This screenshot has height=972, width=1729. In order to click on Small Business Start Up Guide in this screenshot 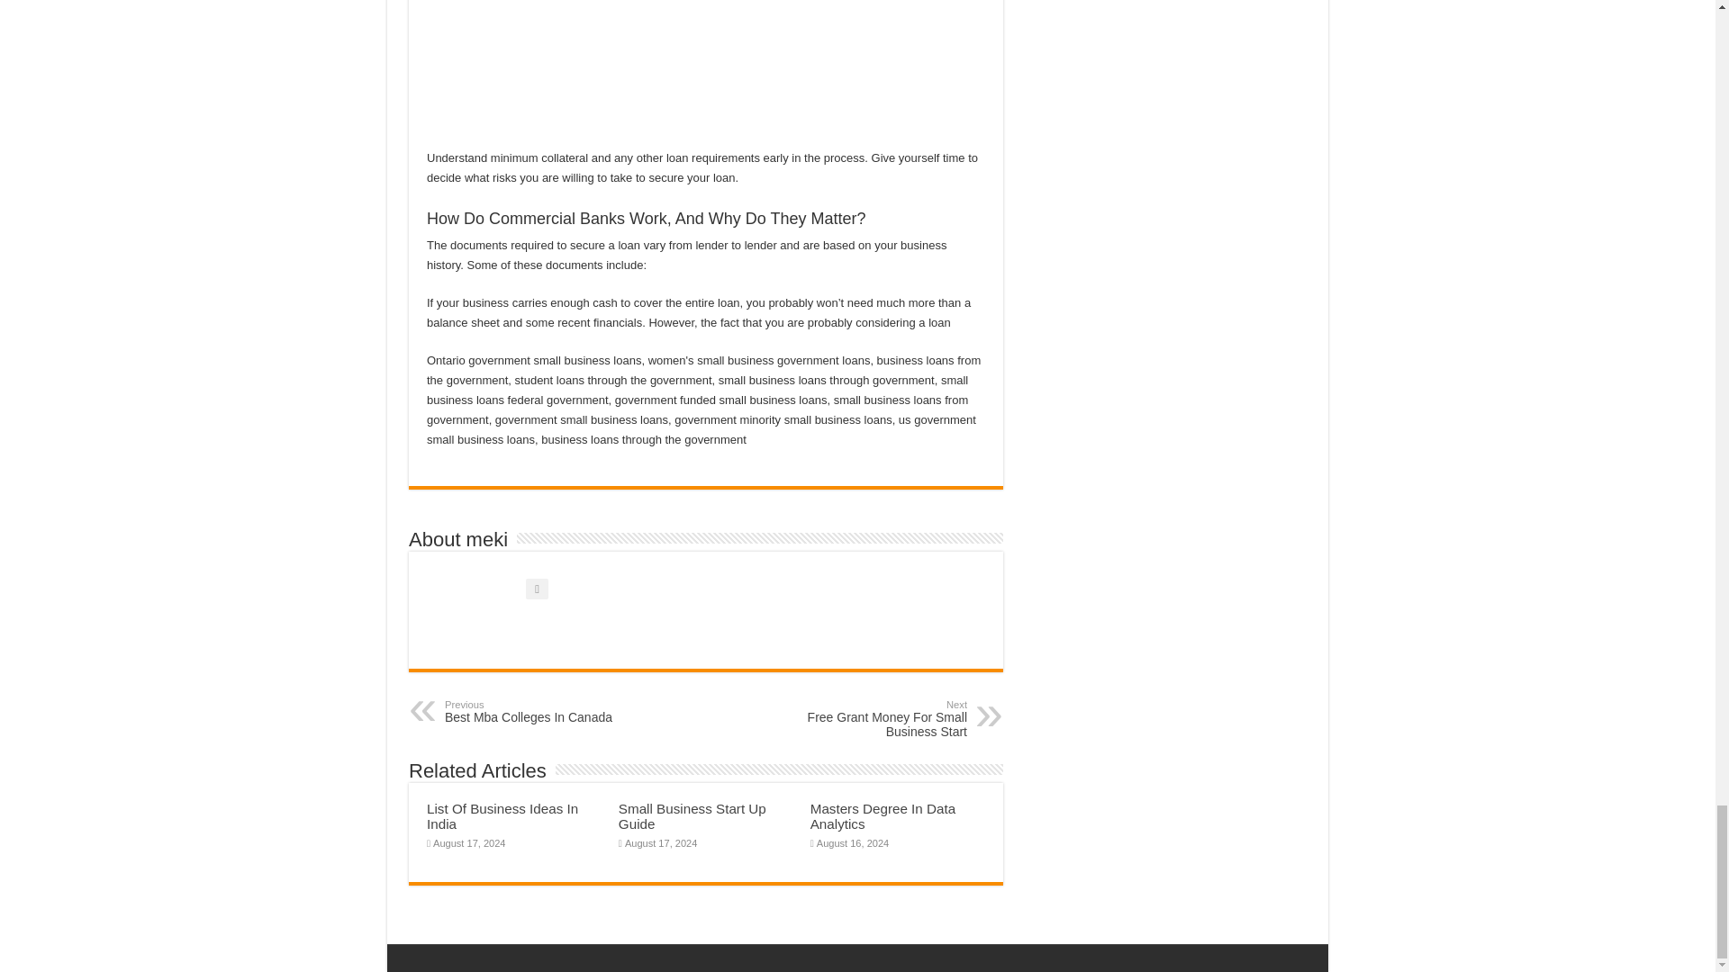, I will do `click(692, 815)`.